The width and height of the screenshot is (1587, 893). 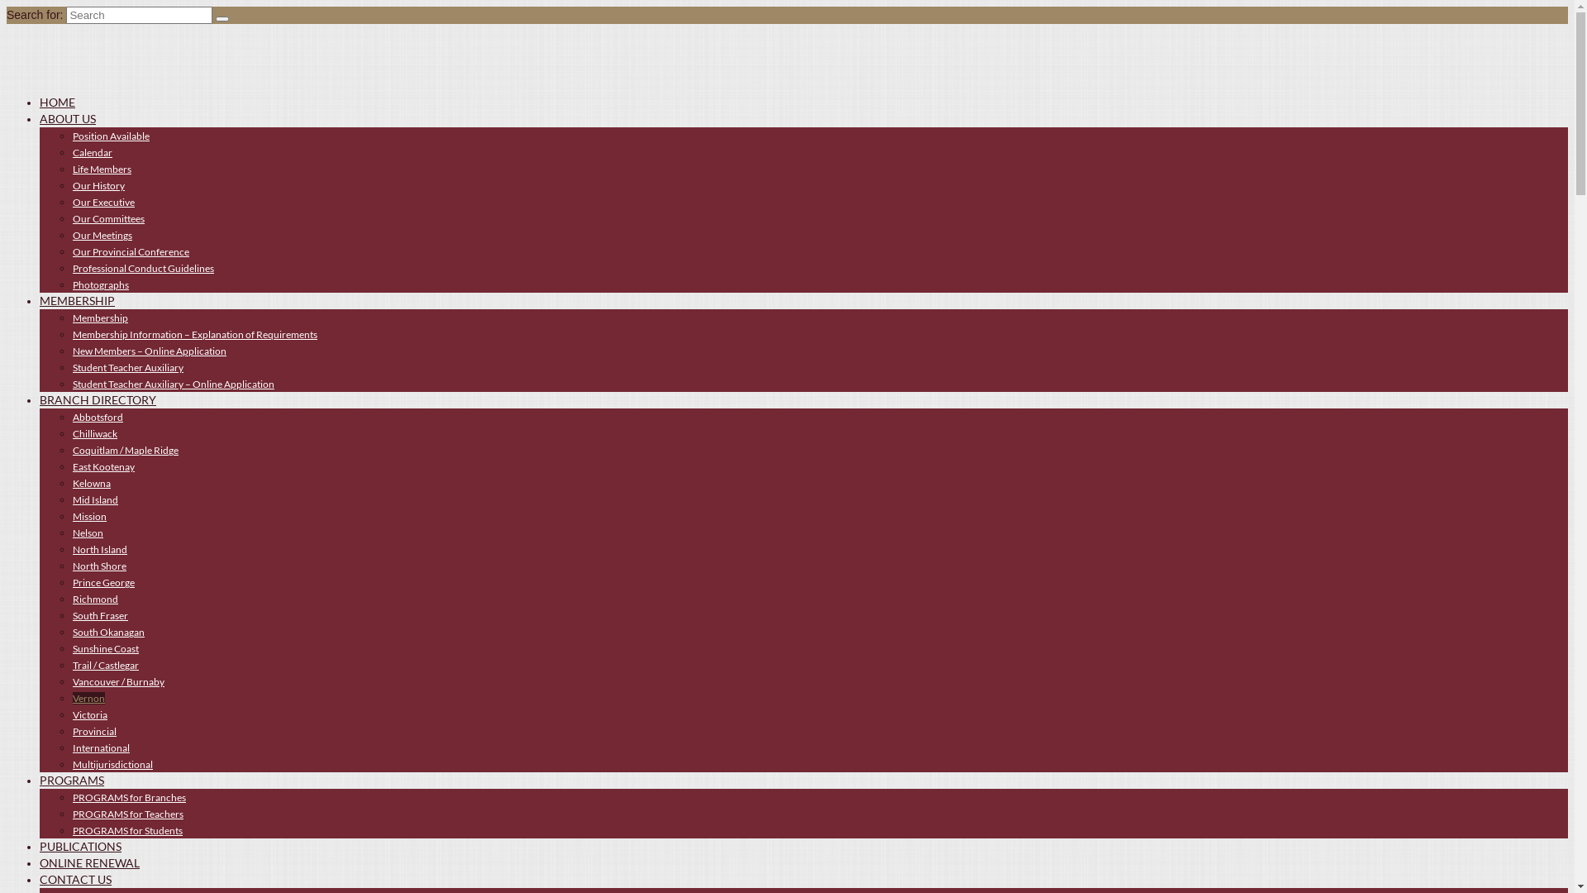 I want to click on East Kootenay, so click(x=104, y=466).